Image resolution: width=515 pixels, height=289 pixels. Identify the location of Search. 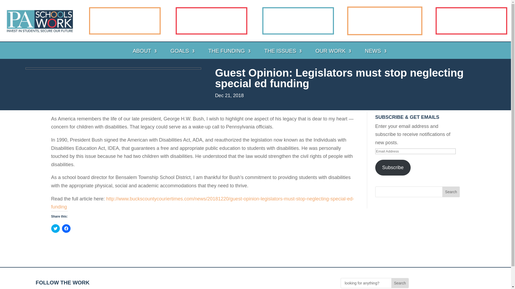
(451, 192).